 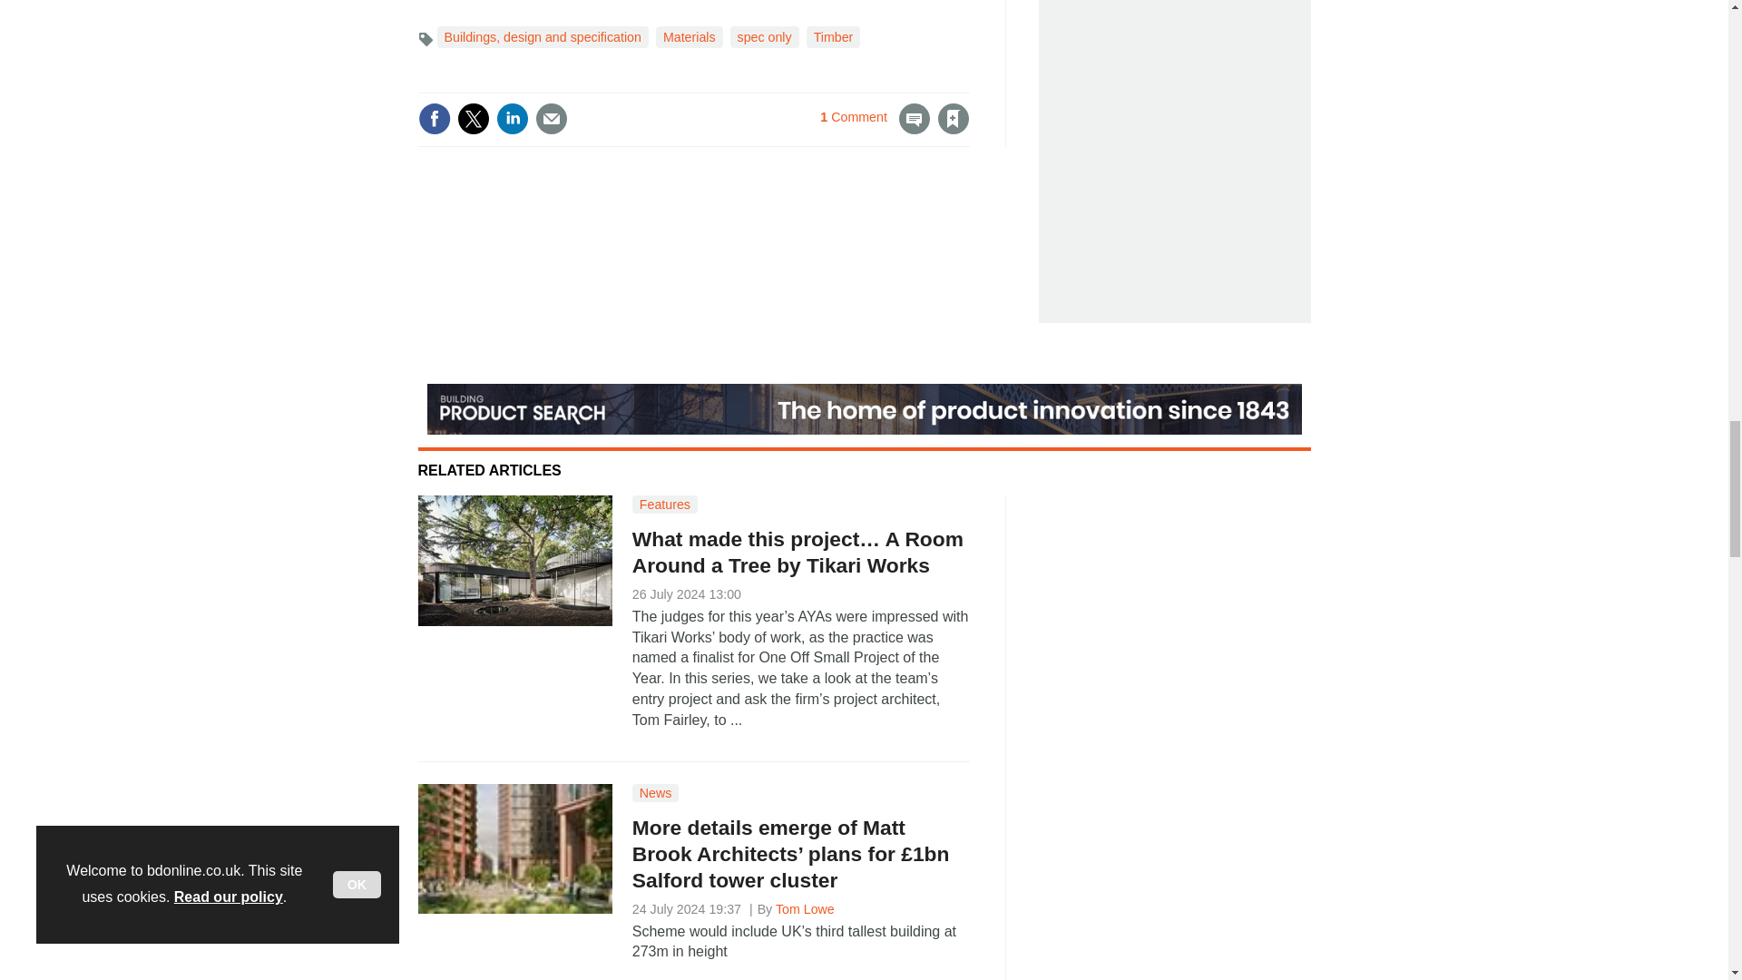 What do you see at coordinates (875, 129) in the screenshot?
I see `1 Comment` at bounding box center [875, 129].